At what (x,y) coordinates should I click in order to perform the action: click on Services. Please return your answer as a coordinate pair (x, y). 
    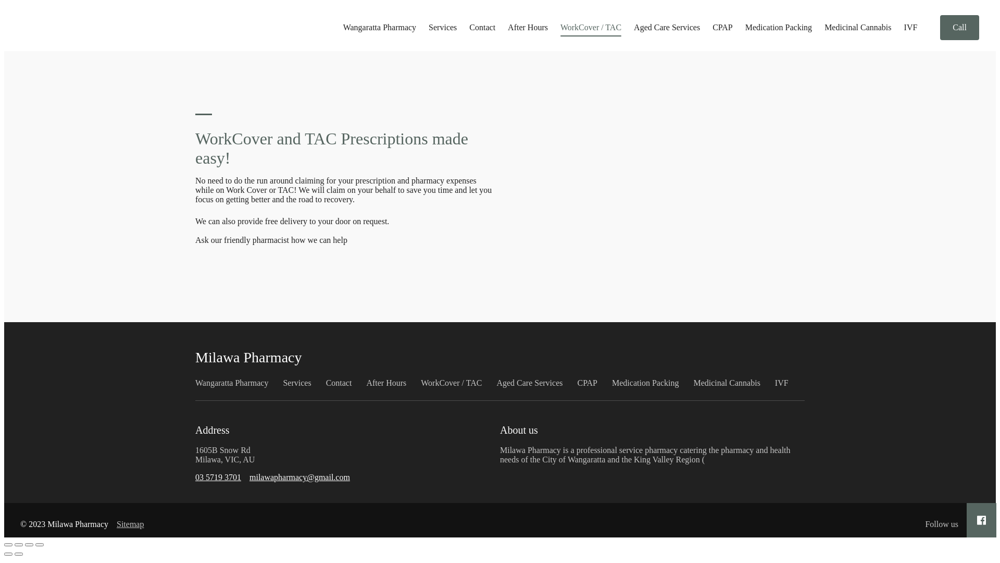
    Looking at the image, I should click on (297, 383).